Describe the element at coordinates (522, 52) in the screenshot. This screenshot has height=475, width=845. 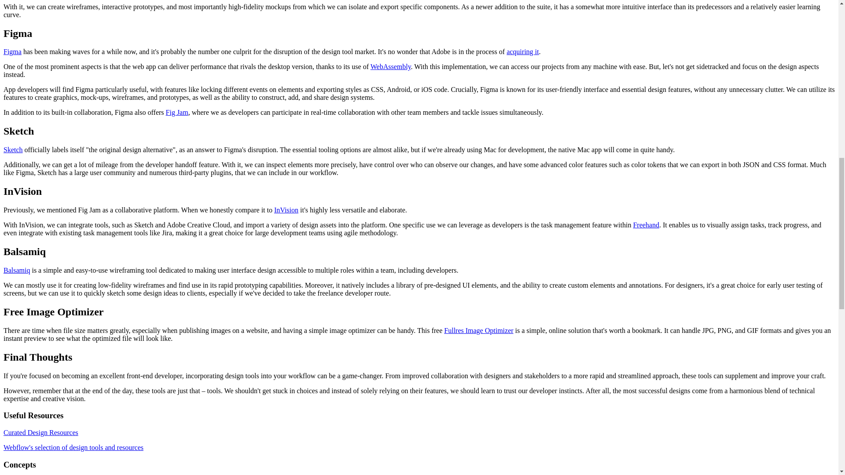
I see `acquiring it` at that location.